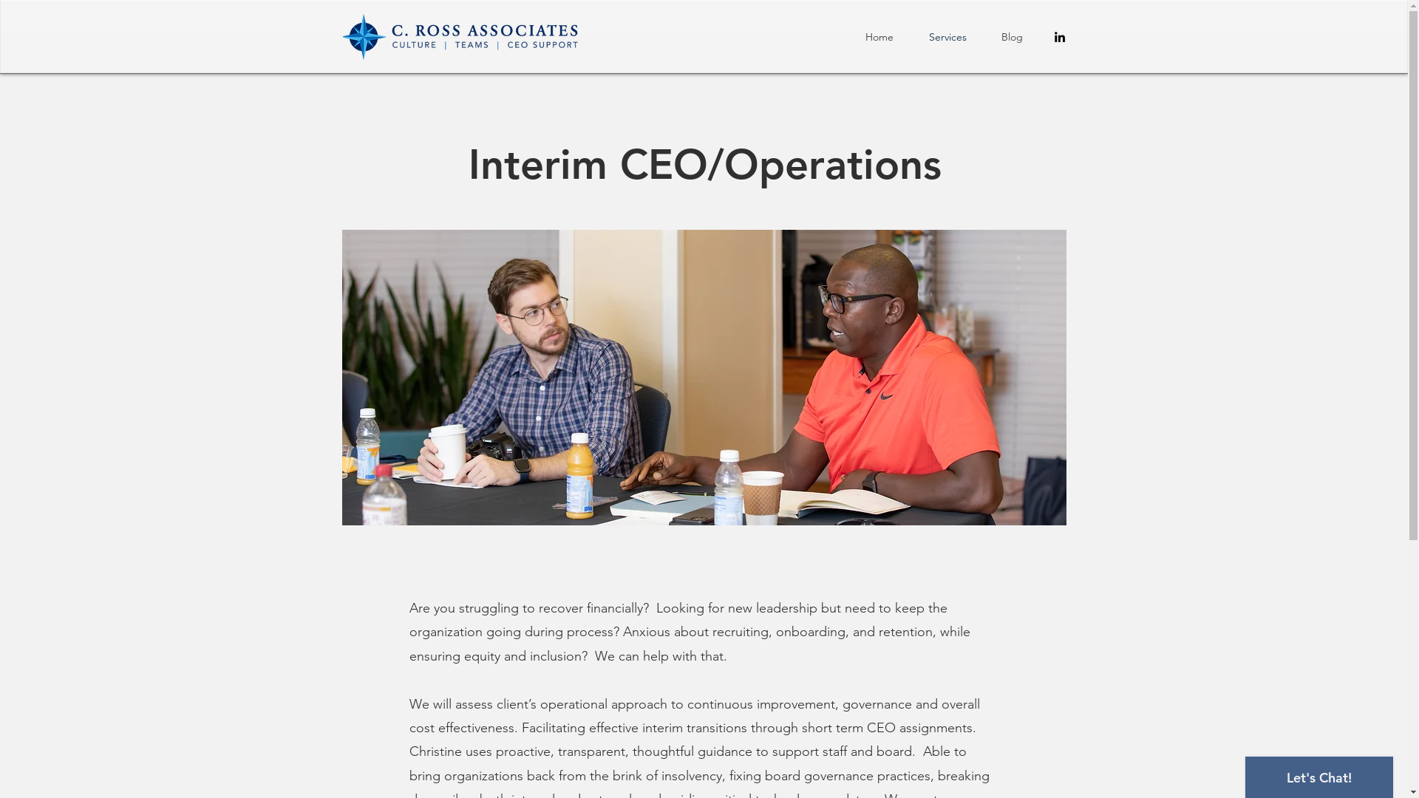 This screenshot has height=798, width=1419. Describe the element at coordinates (947, 37) in the screenshot. I see `Services` at that location.